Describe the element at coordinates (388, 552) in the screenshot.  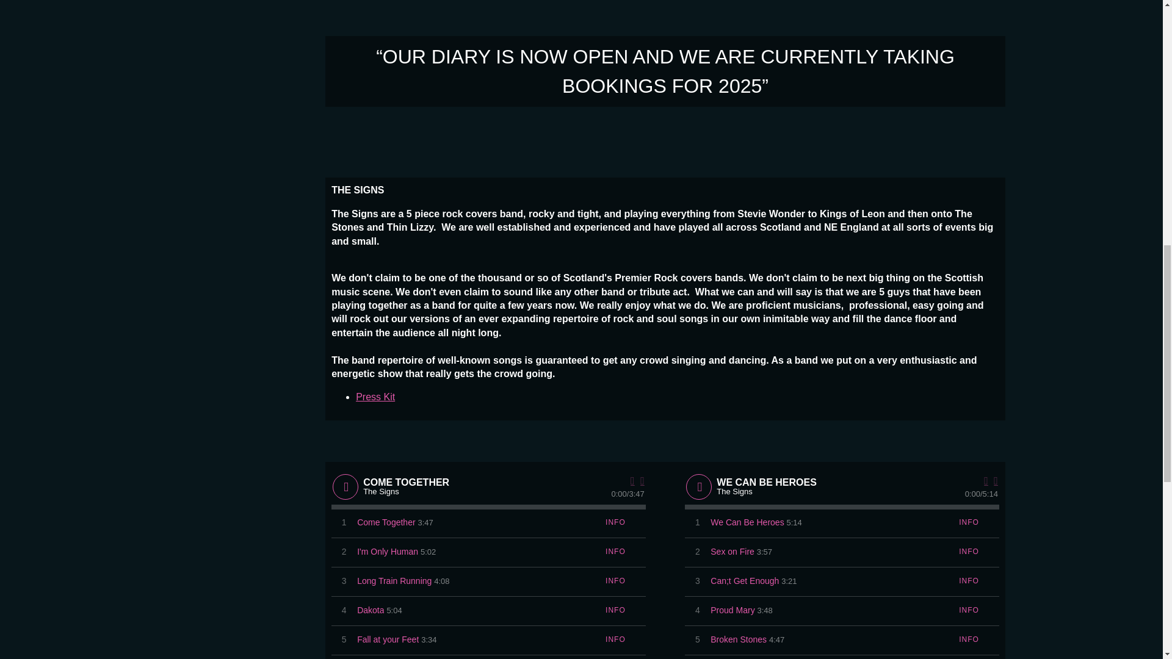
I see `I'm Only Human` at that location.